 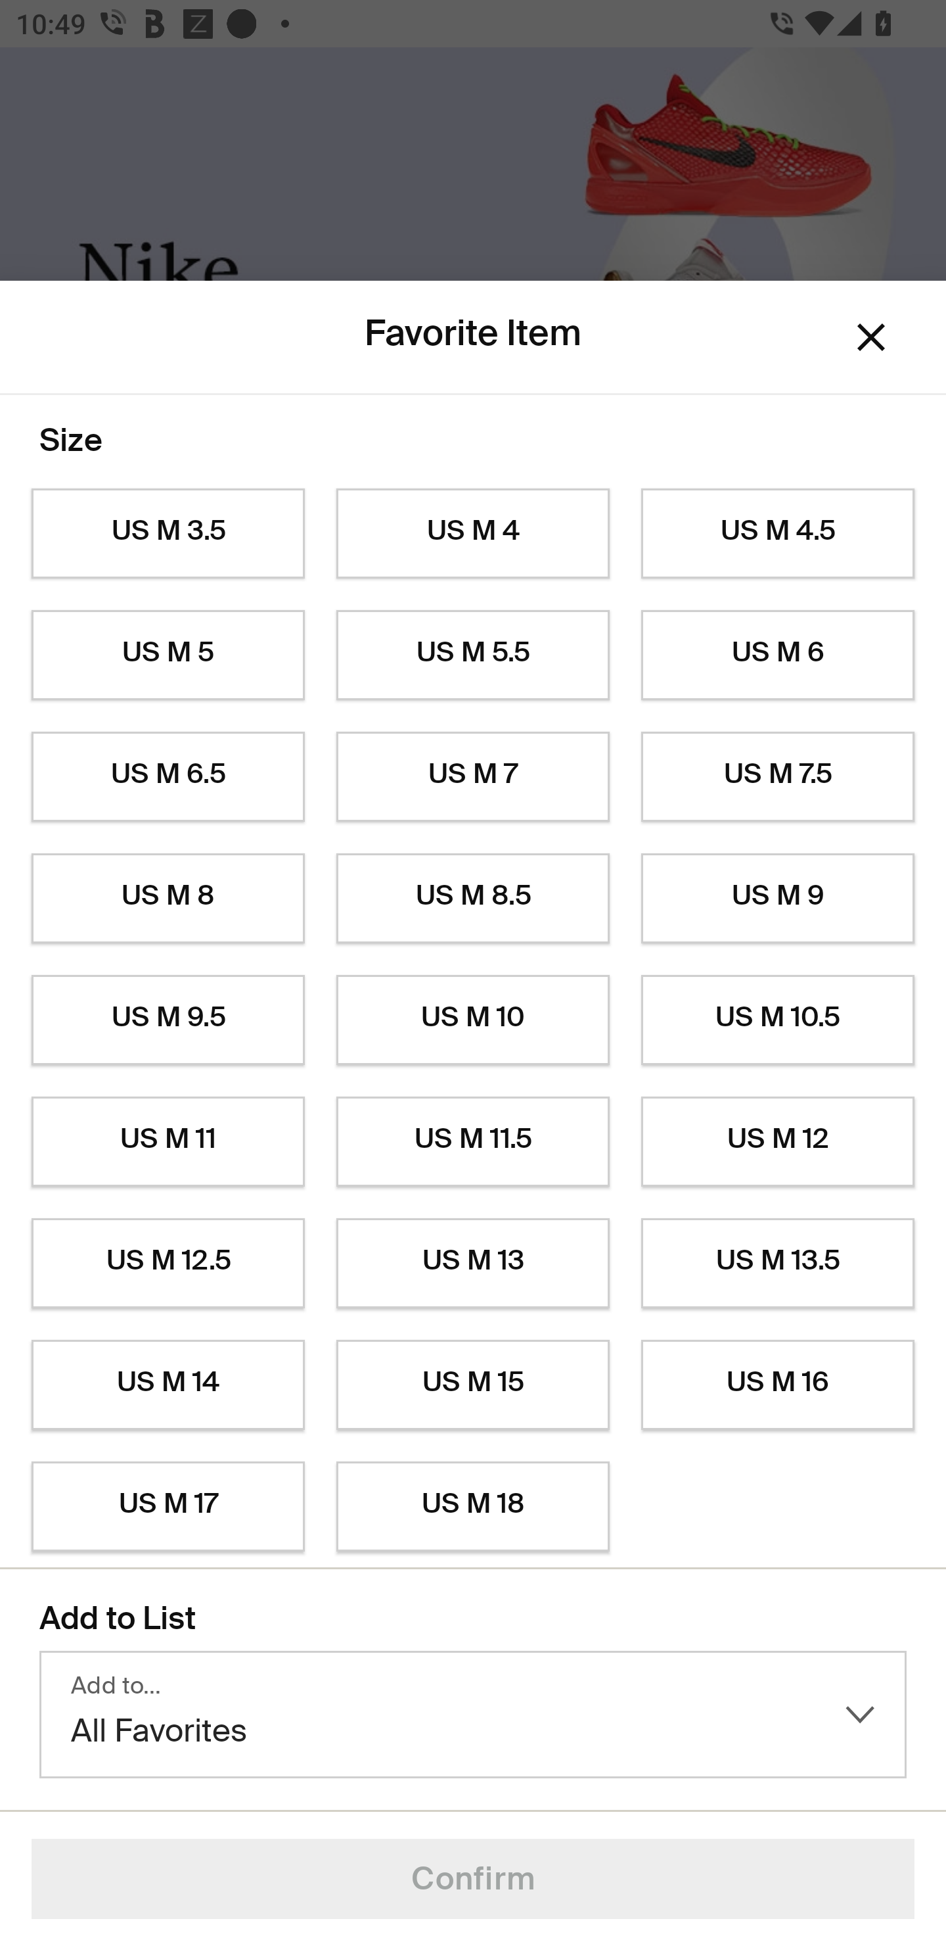 What do you see at coordinates (168, 1020) in the screenshot?
I see `US M 9.5` at bounding box center [168, 1020].